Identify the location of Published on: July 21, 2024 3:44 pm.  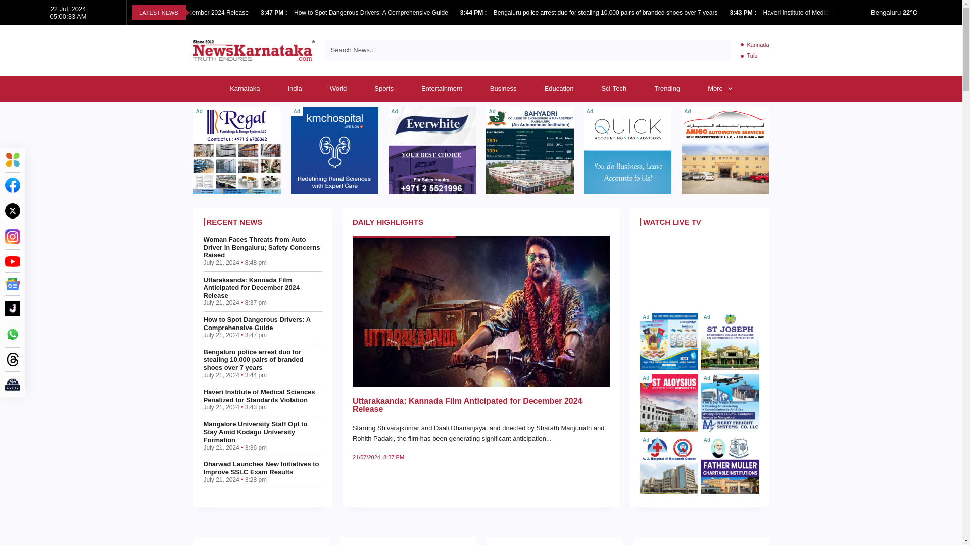
(474, 13).